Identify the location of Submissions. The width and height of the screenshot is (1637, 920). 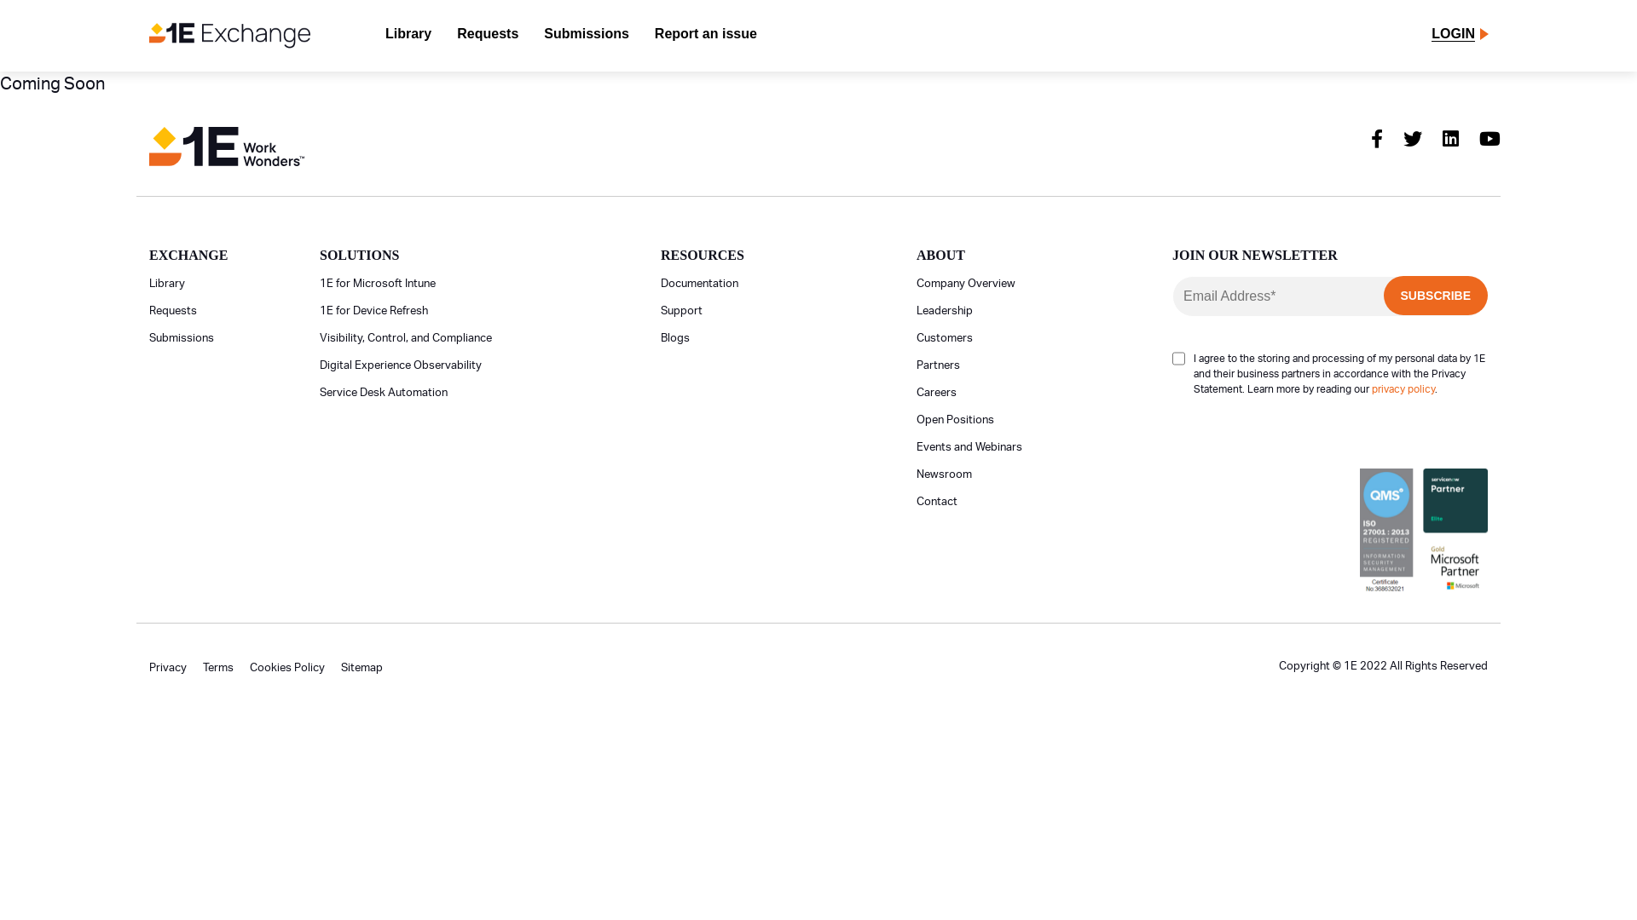
(182, 339).